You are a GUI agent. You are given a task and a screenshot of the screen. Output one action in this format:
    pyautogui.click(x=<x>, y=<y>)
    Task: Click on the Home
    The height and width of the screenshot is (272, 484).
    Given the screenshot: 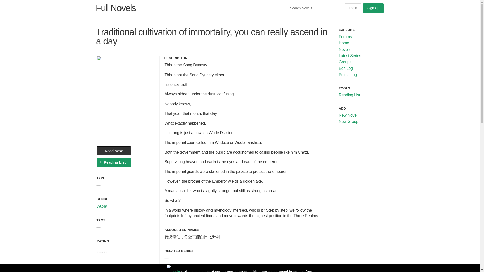 What is the action you would take?
    pyautogui.click(x=344, y=43)
    